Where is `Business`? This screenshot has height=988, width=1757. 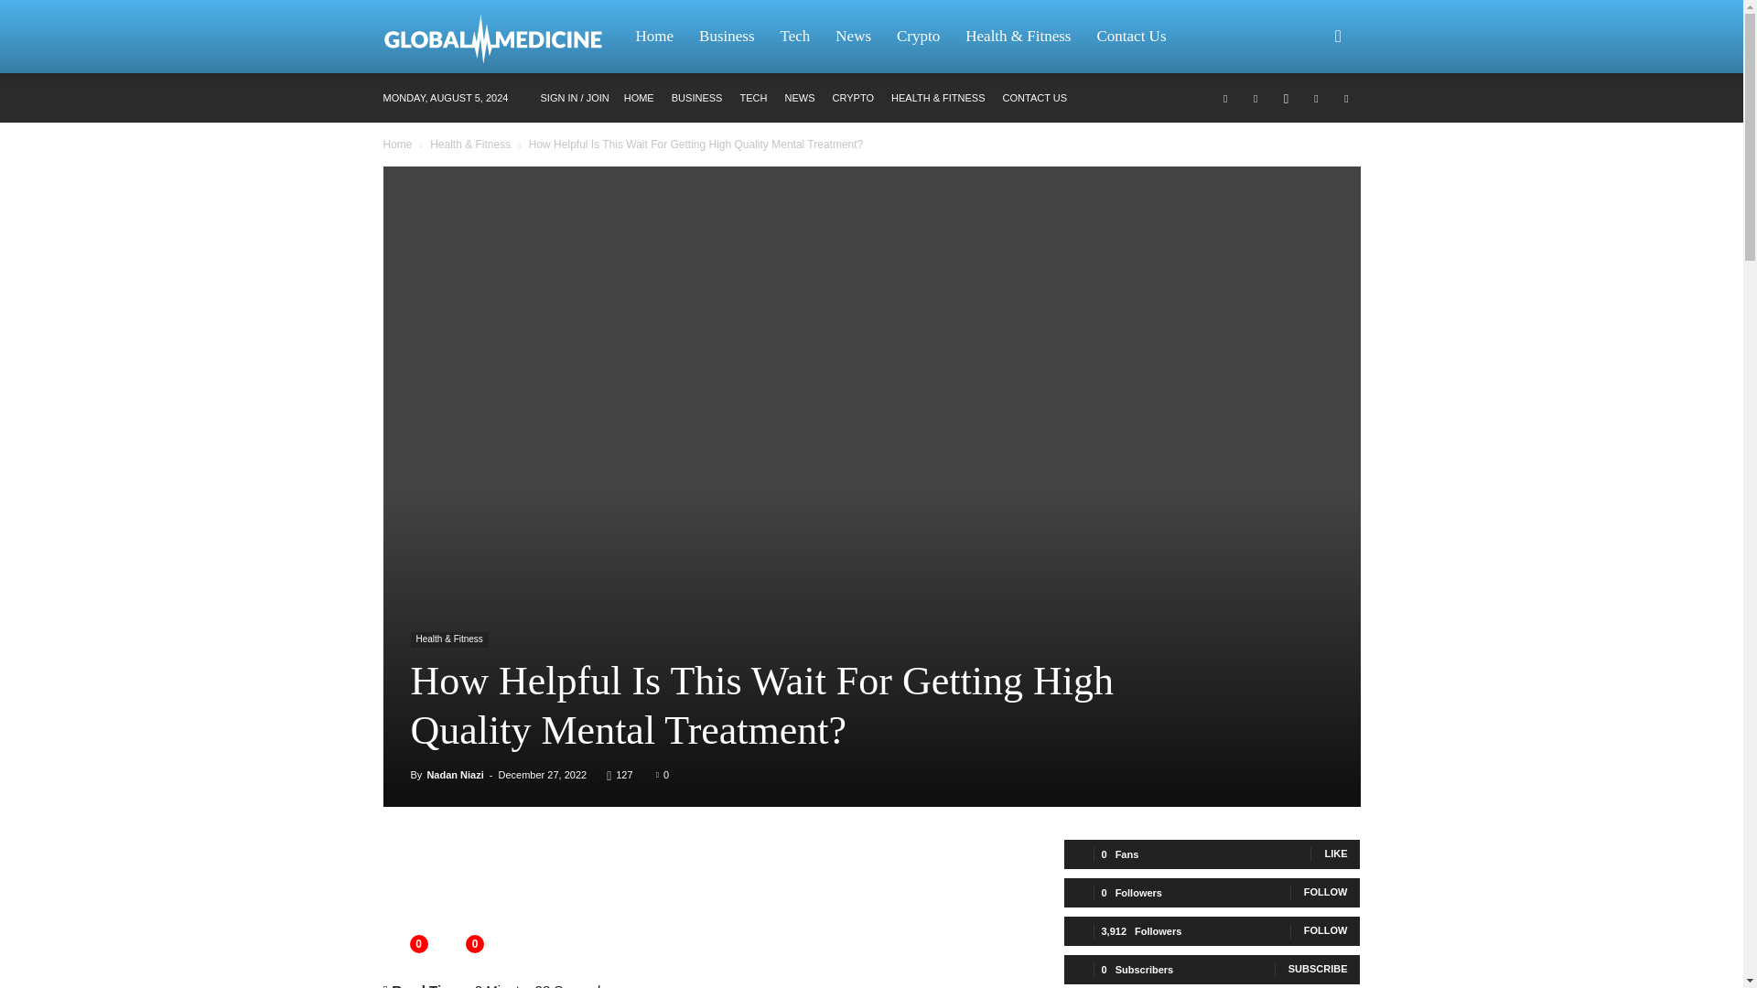 Business is located at coordinates (727, 37).